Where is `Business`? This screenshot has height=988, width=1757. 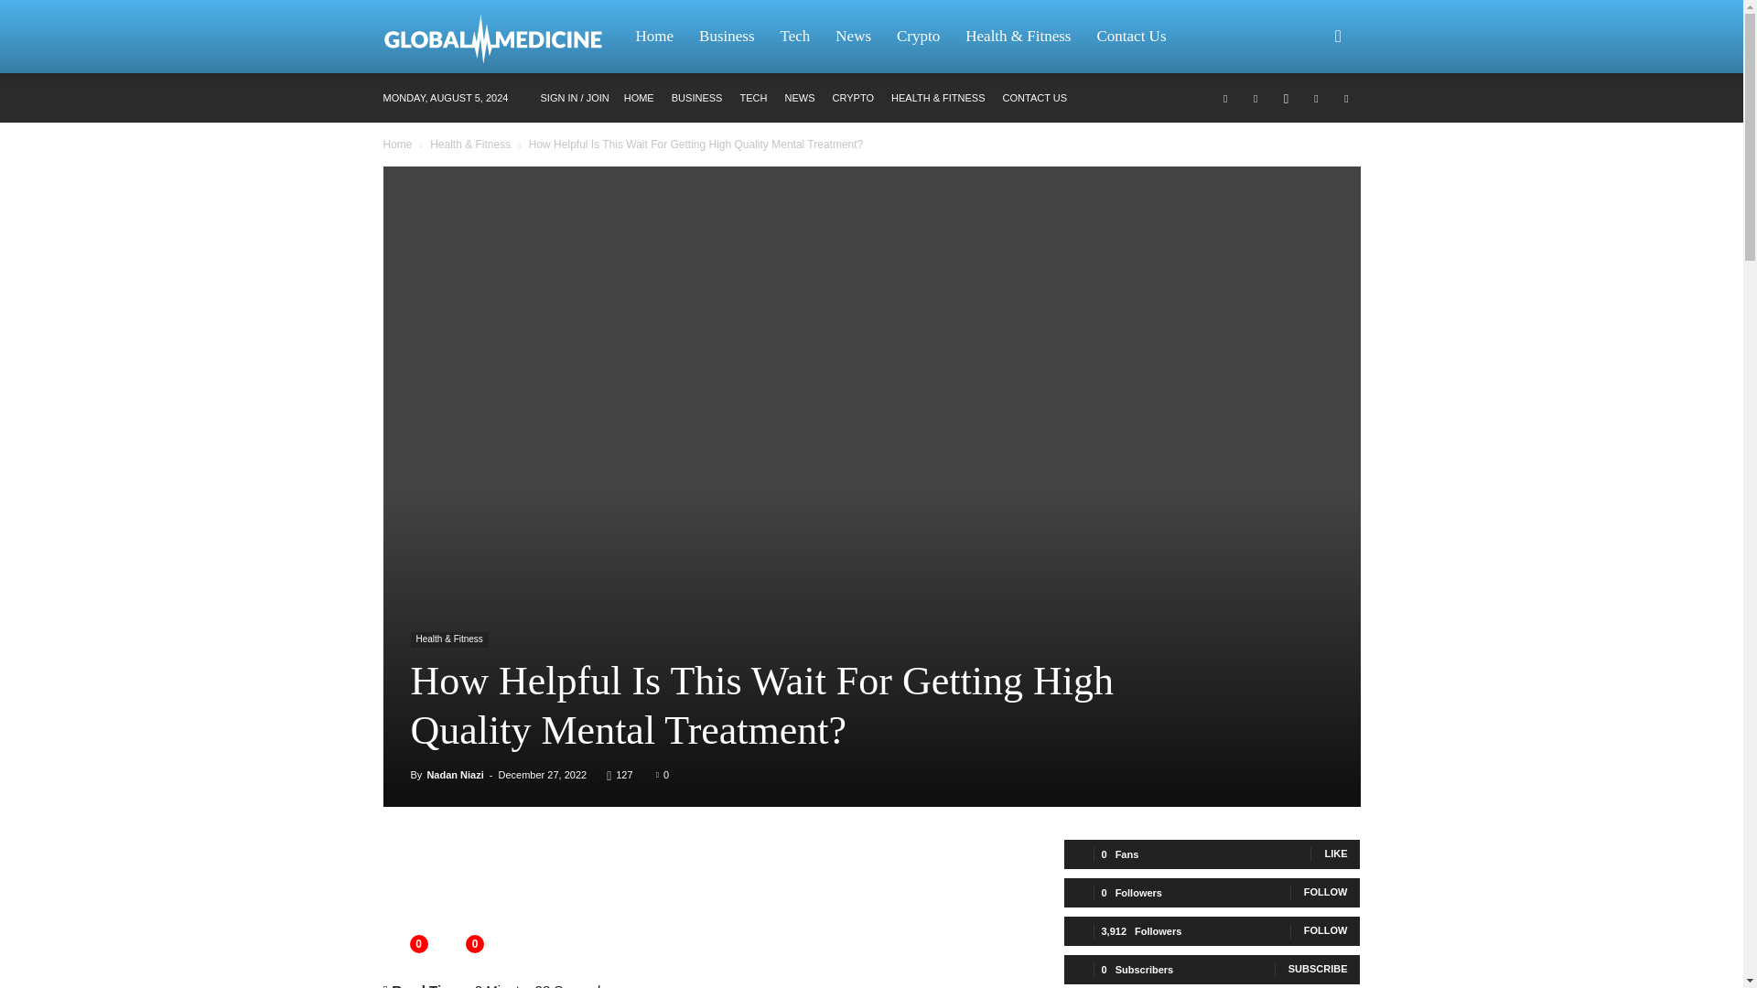 Business is located at coordinates (727, 37).